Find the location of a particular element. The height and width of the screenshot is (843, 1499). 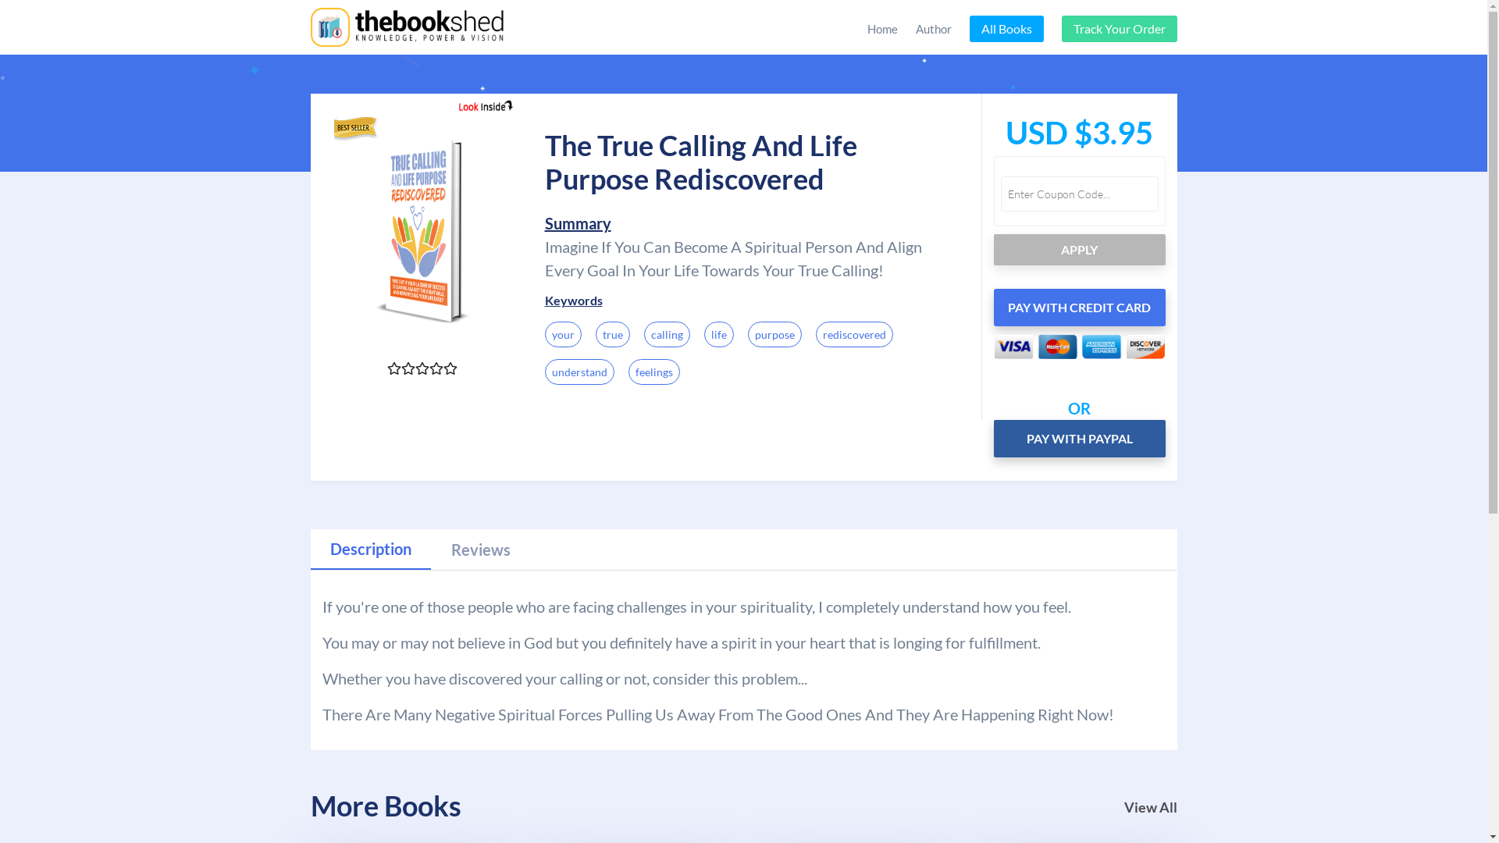

All Books is located at coordinates (1007, 29).